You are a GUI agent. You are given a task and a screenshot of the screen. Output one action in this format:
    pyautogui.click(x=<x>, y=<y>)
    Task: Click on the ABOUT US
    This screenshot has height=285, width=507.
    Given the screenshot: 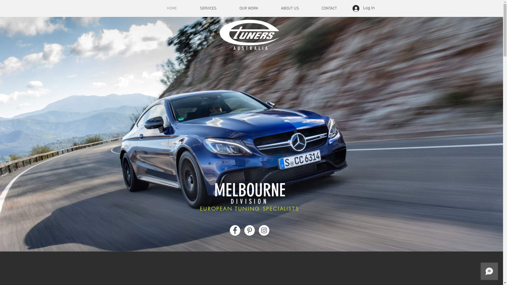 What is the action you would take?
    pyautogui.click(x=290, y=8)
    